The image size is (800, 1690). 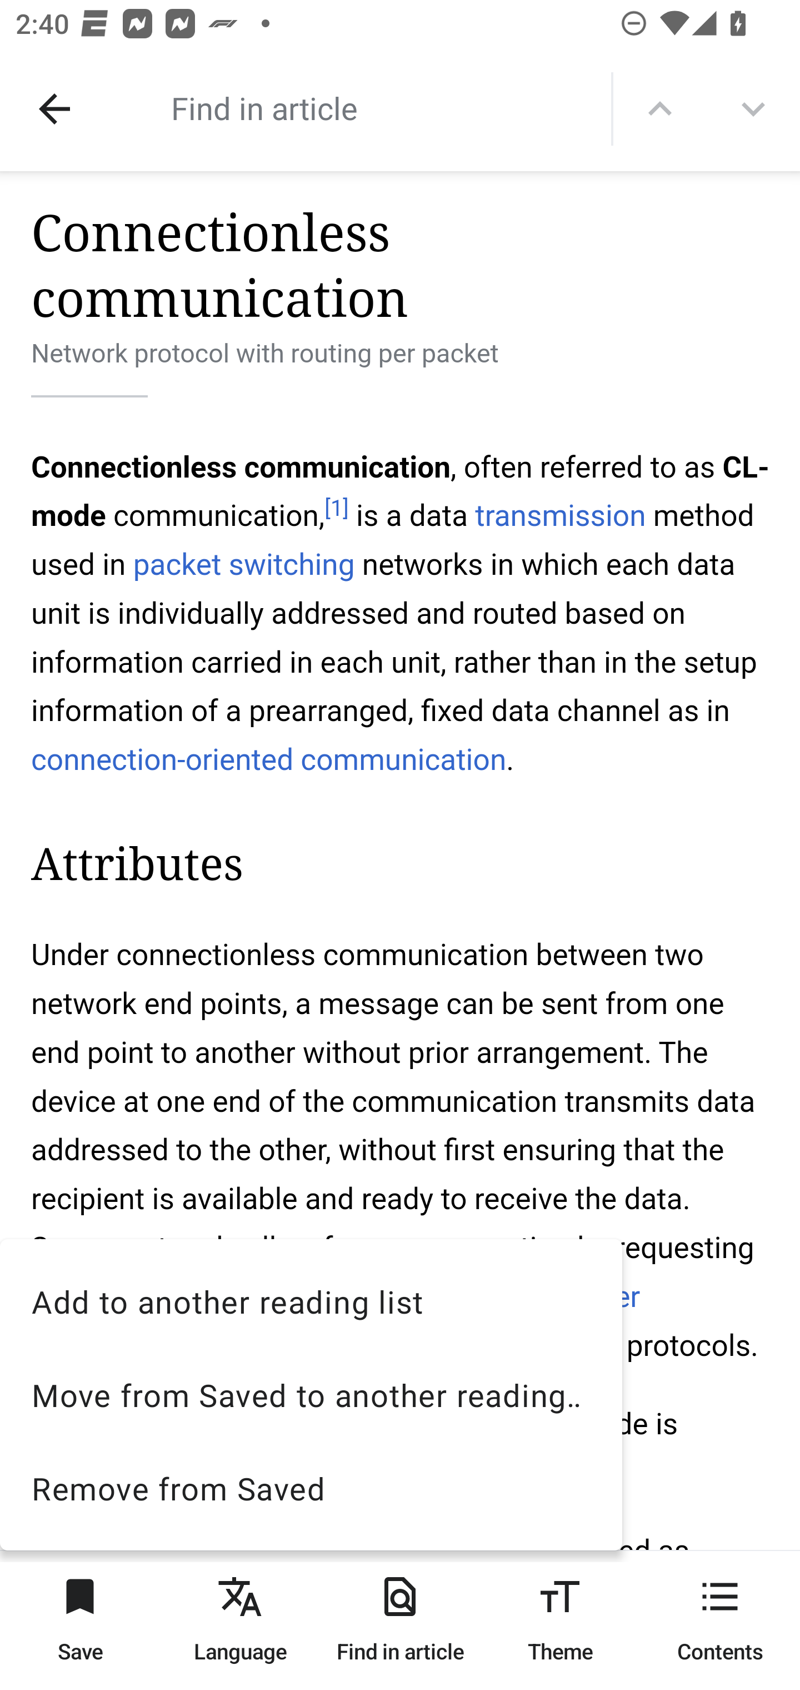 What do you see at coordinates (311, 1488) in the screenshot?
I see `Remove from Saved` at bounding box center [311, 1488].